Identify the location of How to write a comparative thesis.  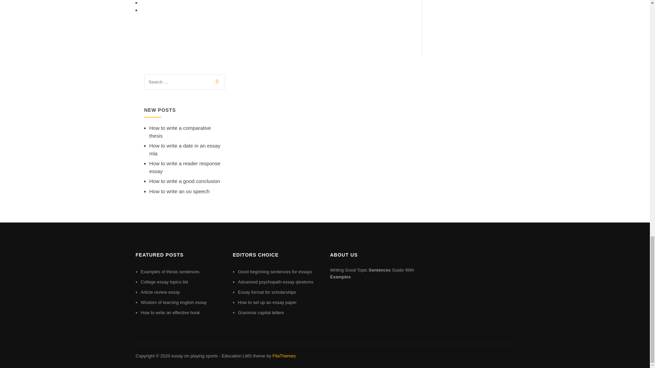
(180, 132).